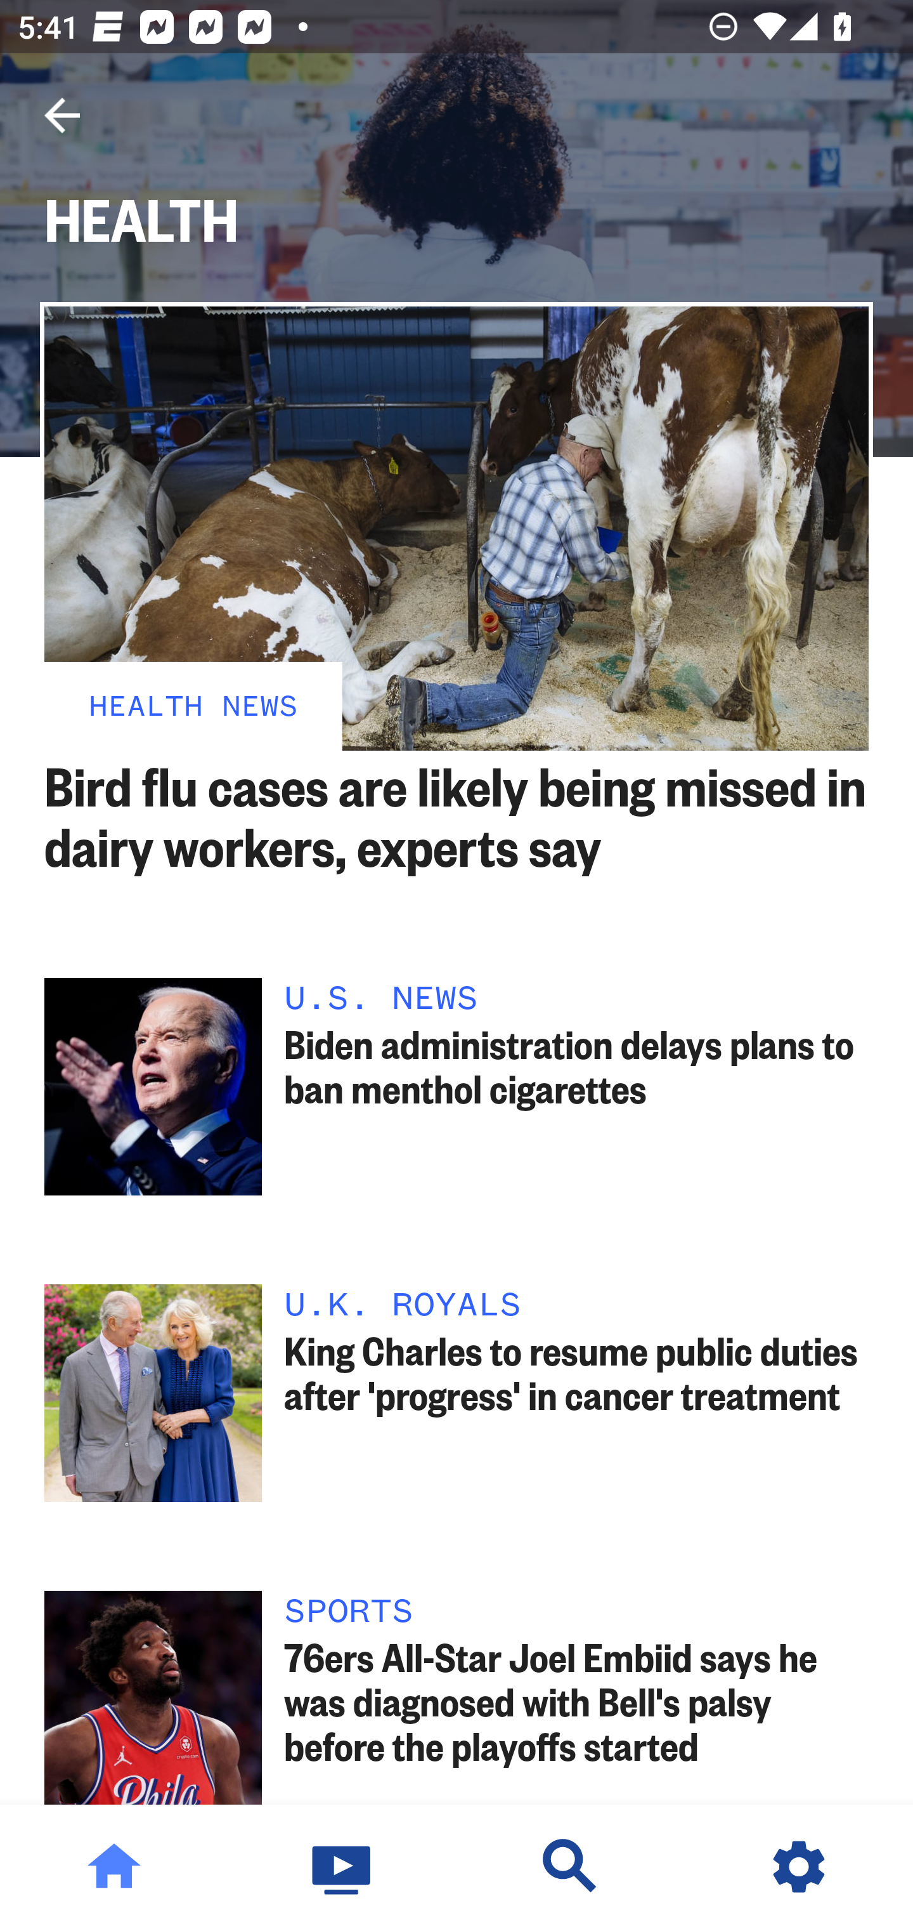  What do you see at coordinates (571, 1867) in the screenshot?
I see `Discover` at bounding box center [571, 1867].